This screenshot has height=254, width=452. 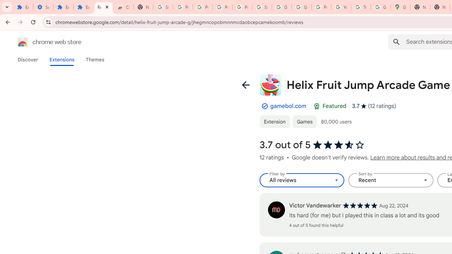 I want to click on Chrome Web Store logo, so click(x=23, y=42).